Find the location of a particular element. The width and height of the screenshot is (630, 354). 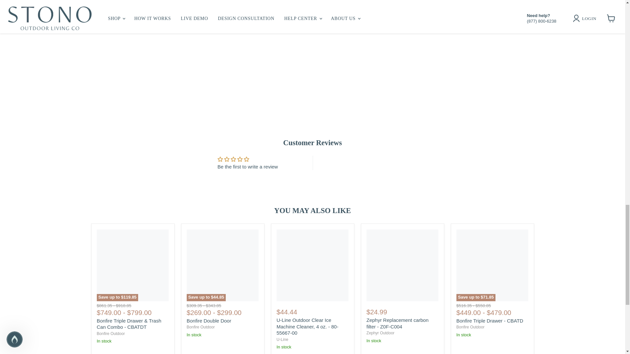

Bonfire Outdoor is located at coordinates (111, 333).